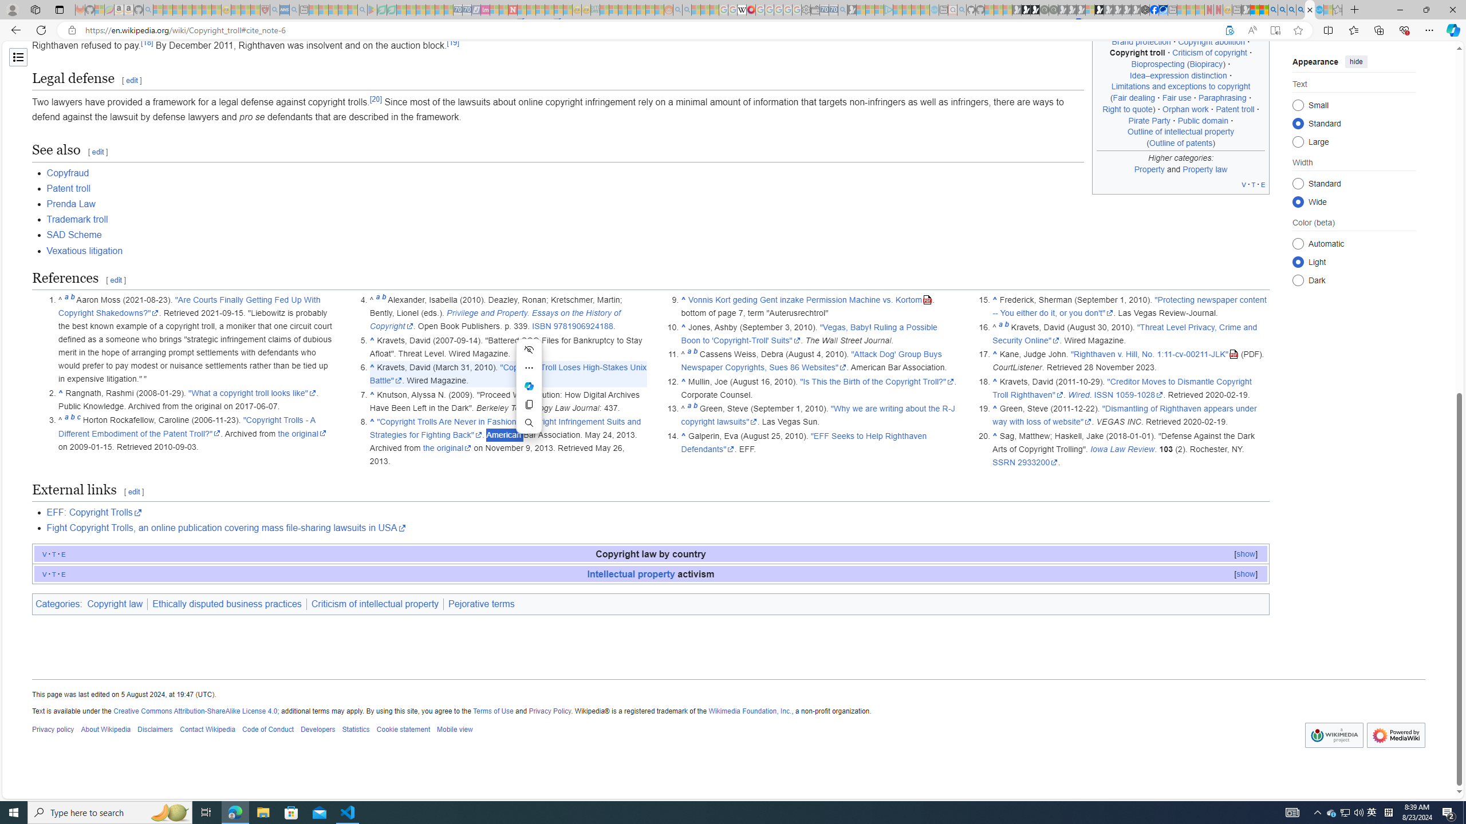  I want to click on Right to quote), so click(1129, 109).